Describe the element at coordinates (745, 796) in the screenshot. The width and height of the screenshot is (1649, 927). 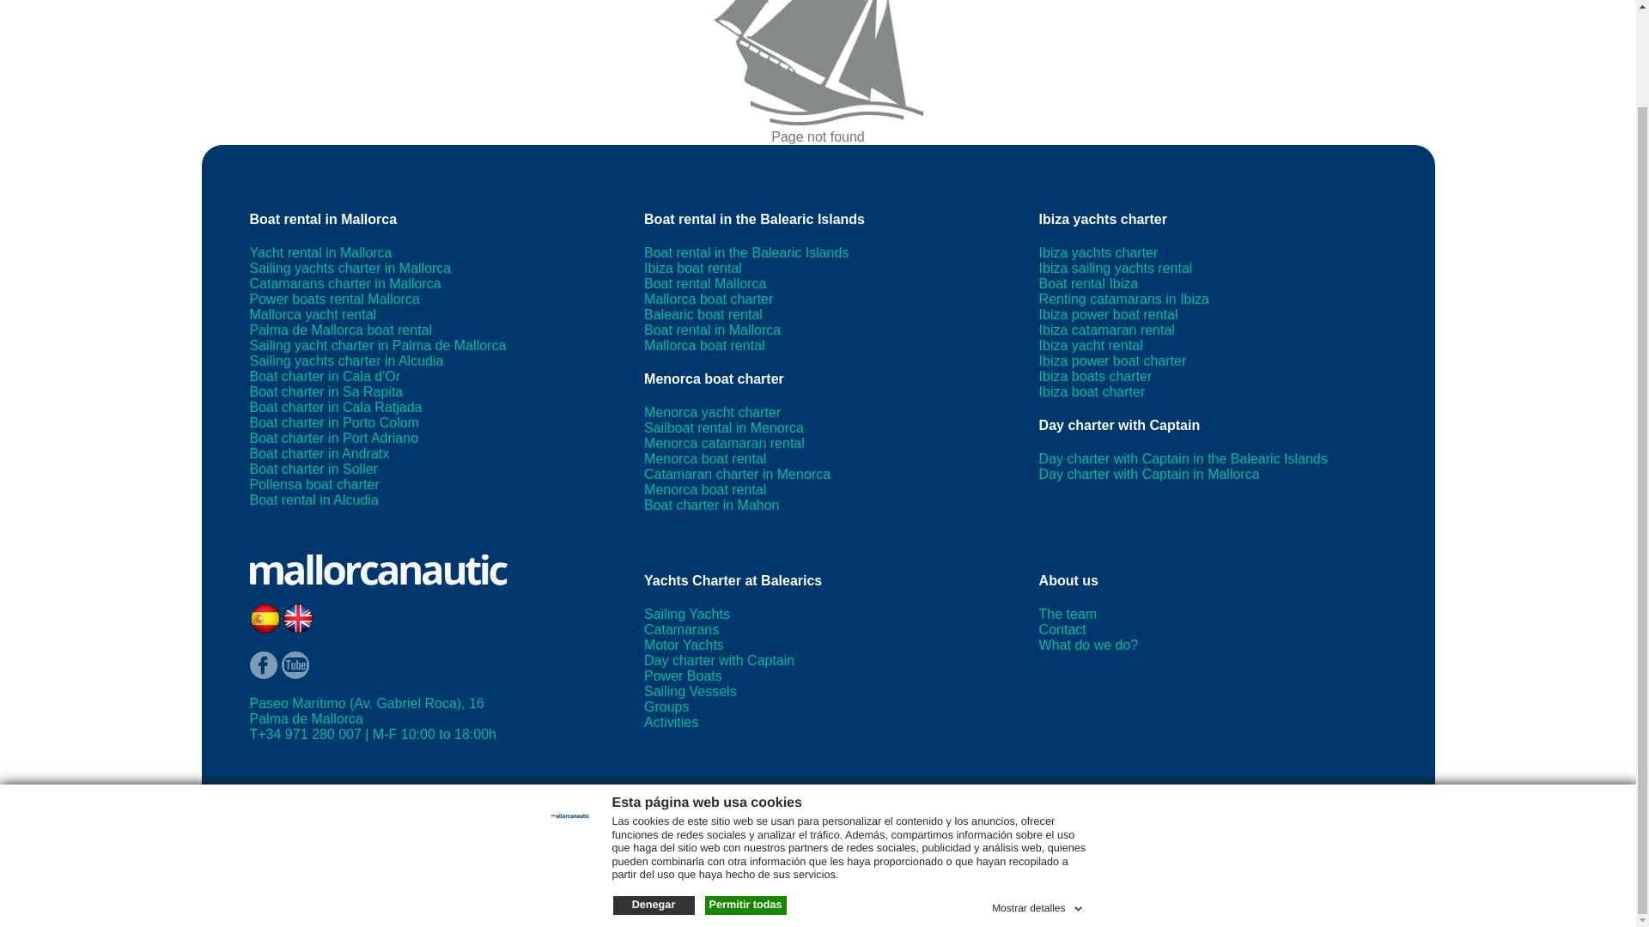
I see `Permitir todas` at that location.